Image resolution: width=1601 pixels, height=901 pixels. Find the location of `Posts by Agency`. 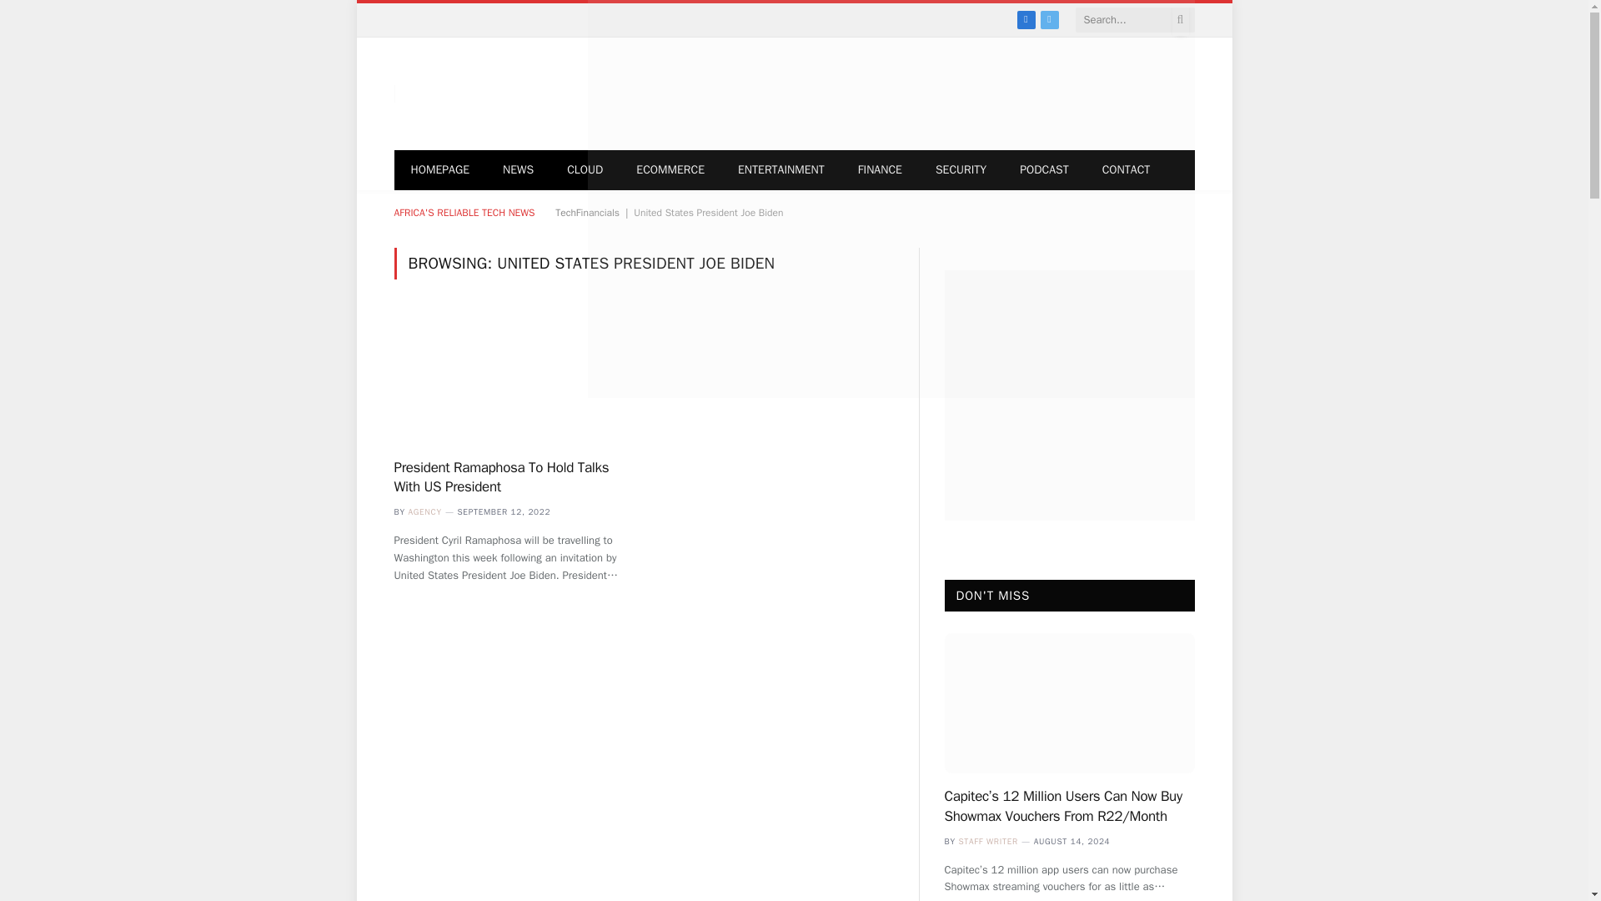

Posts by Agency is located at coordinates (424, 511).